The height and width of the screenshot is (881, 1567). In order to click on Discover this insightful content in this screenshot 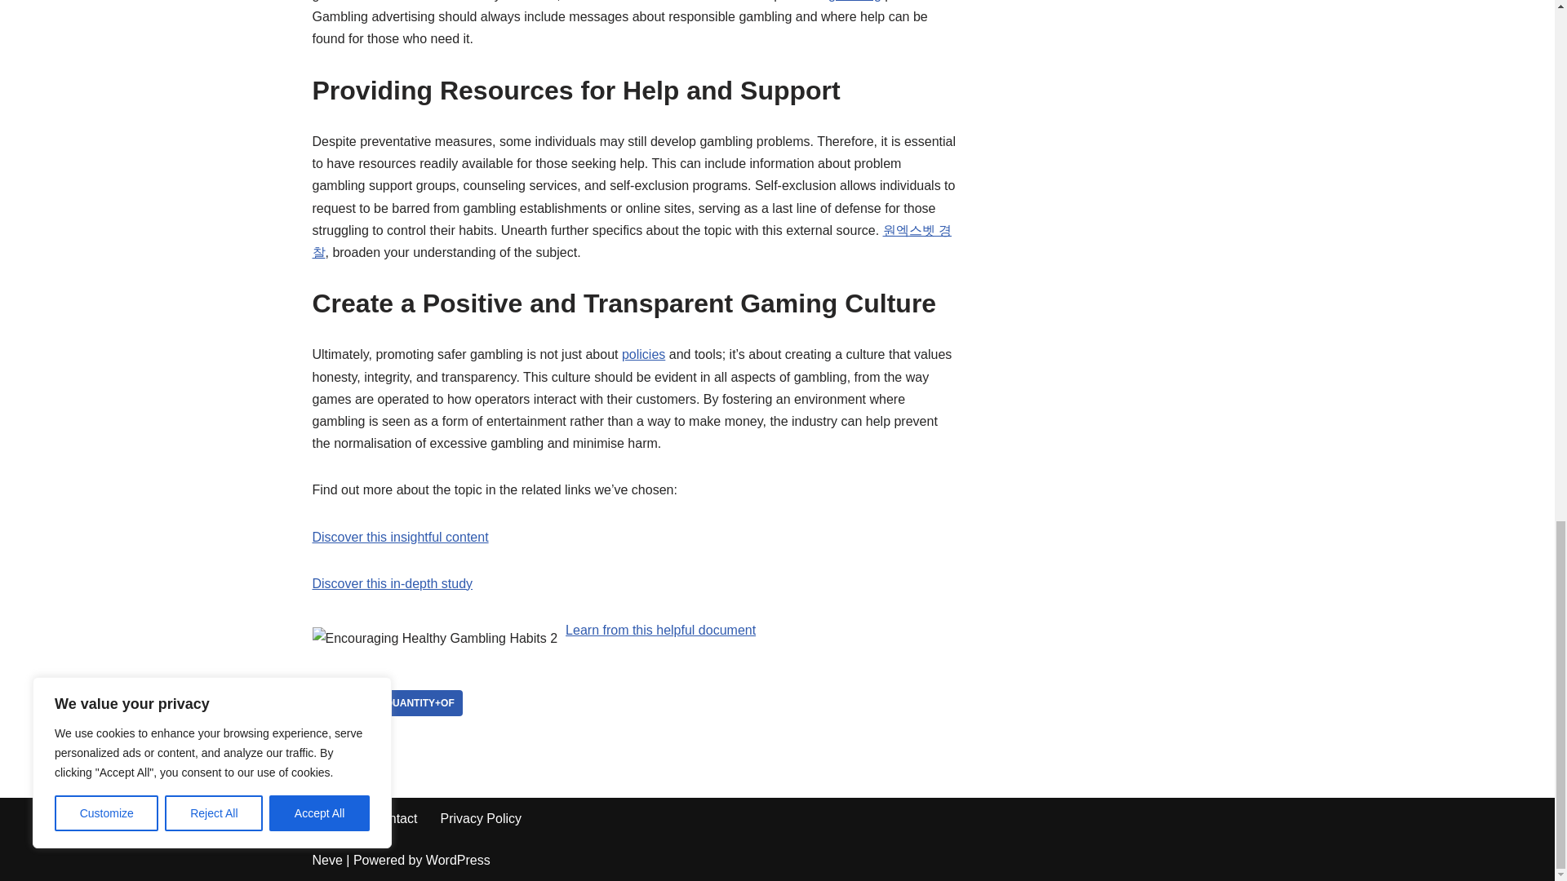, I will do `click(400, 537)`.